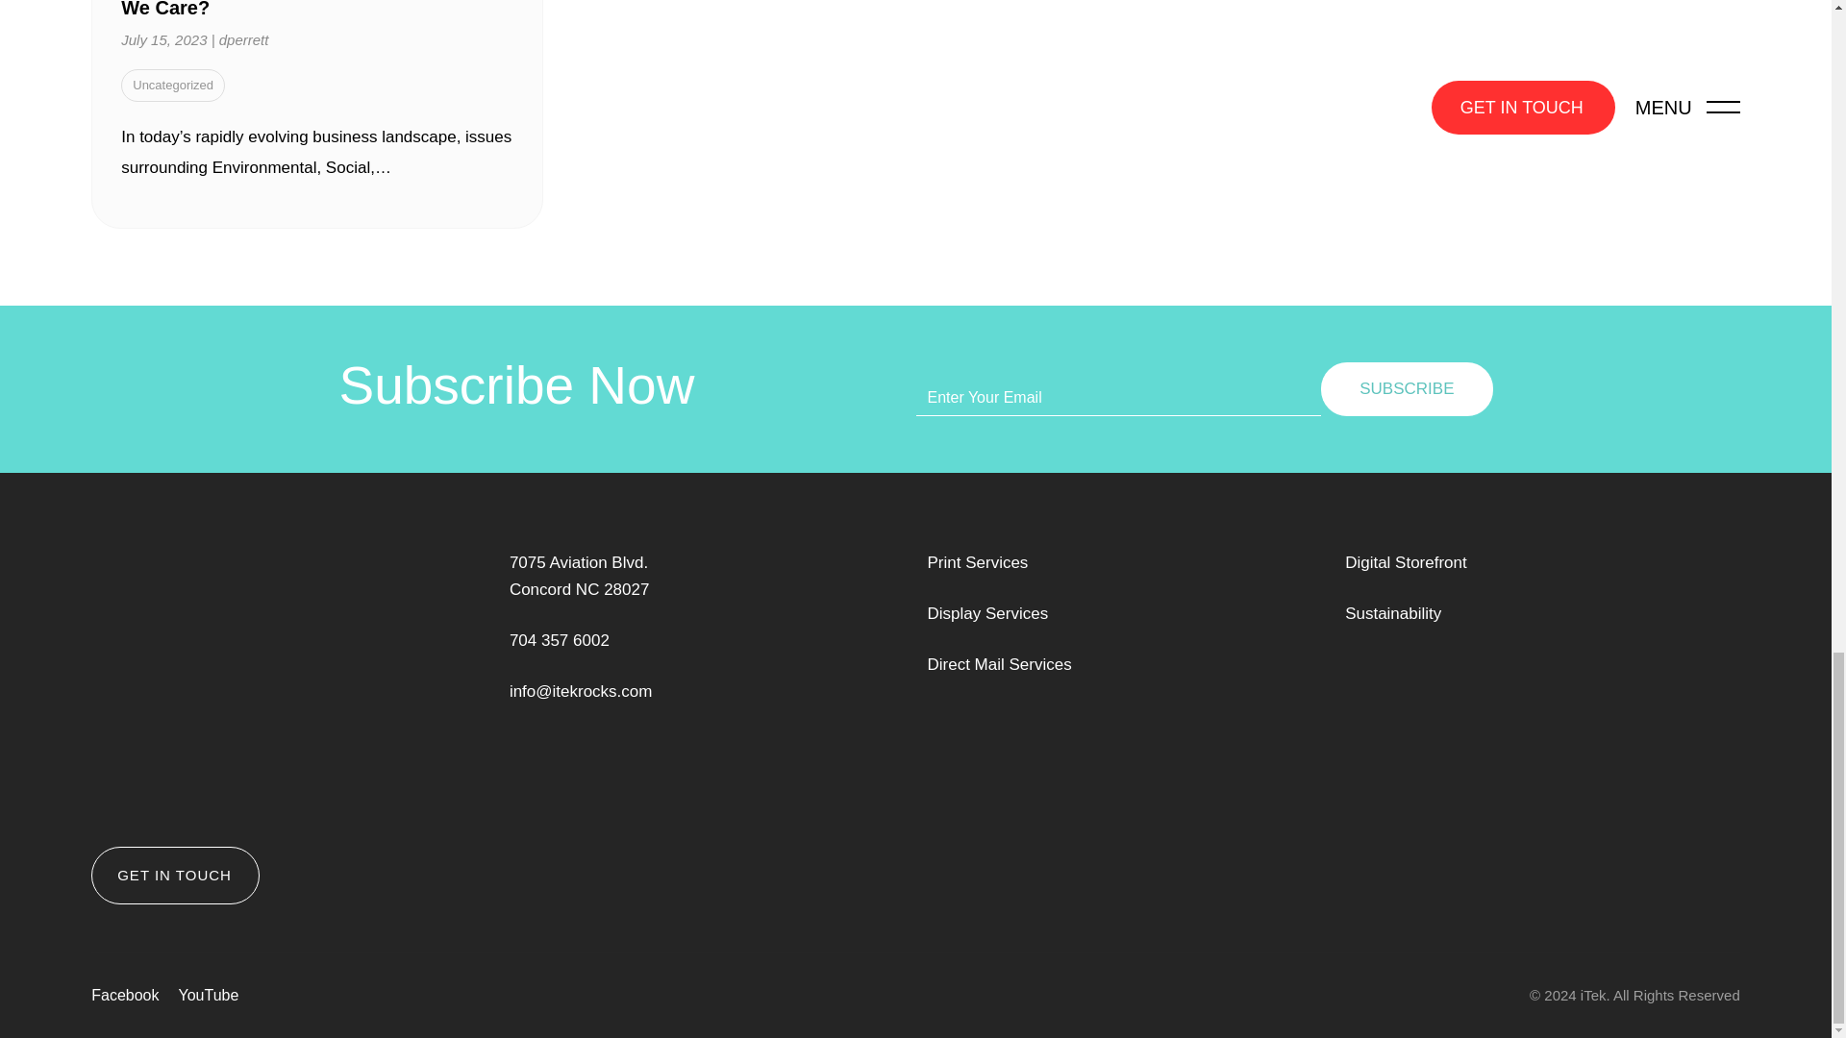 Image resolution: width=1846 pixels, height=1038 pixels. What do you see at coordinates (175, 875) in the screenshot?
I see `GET IN TOUCH` at bounding box center [175, 875].